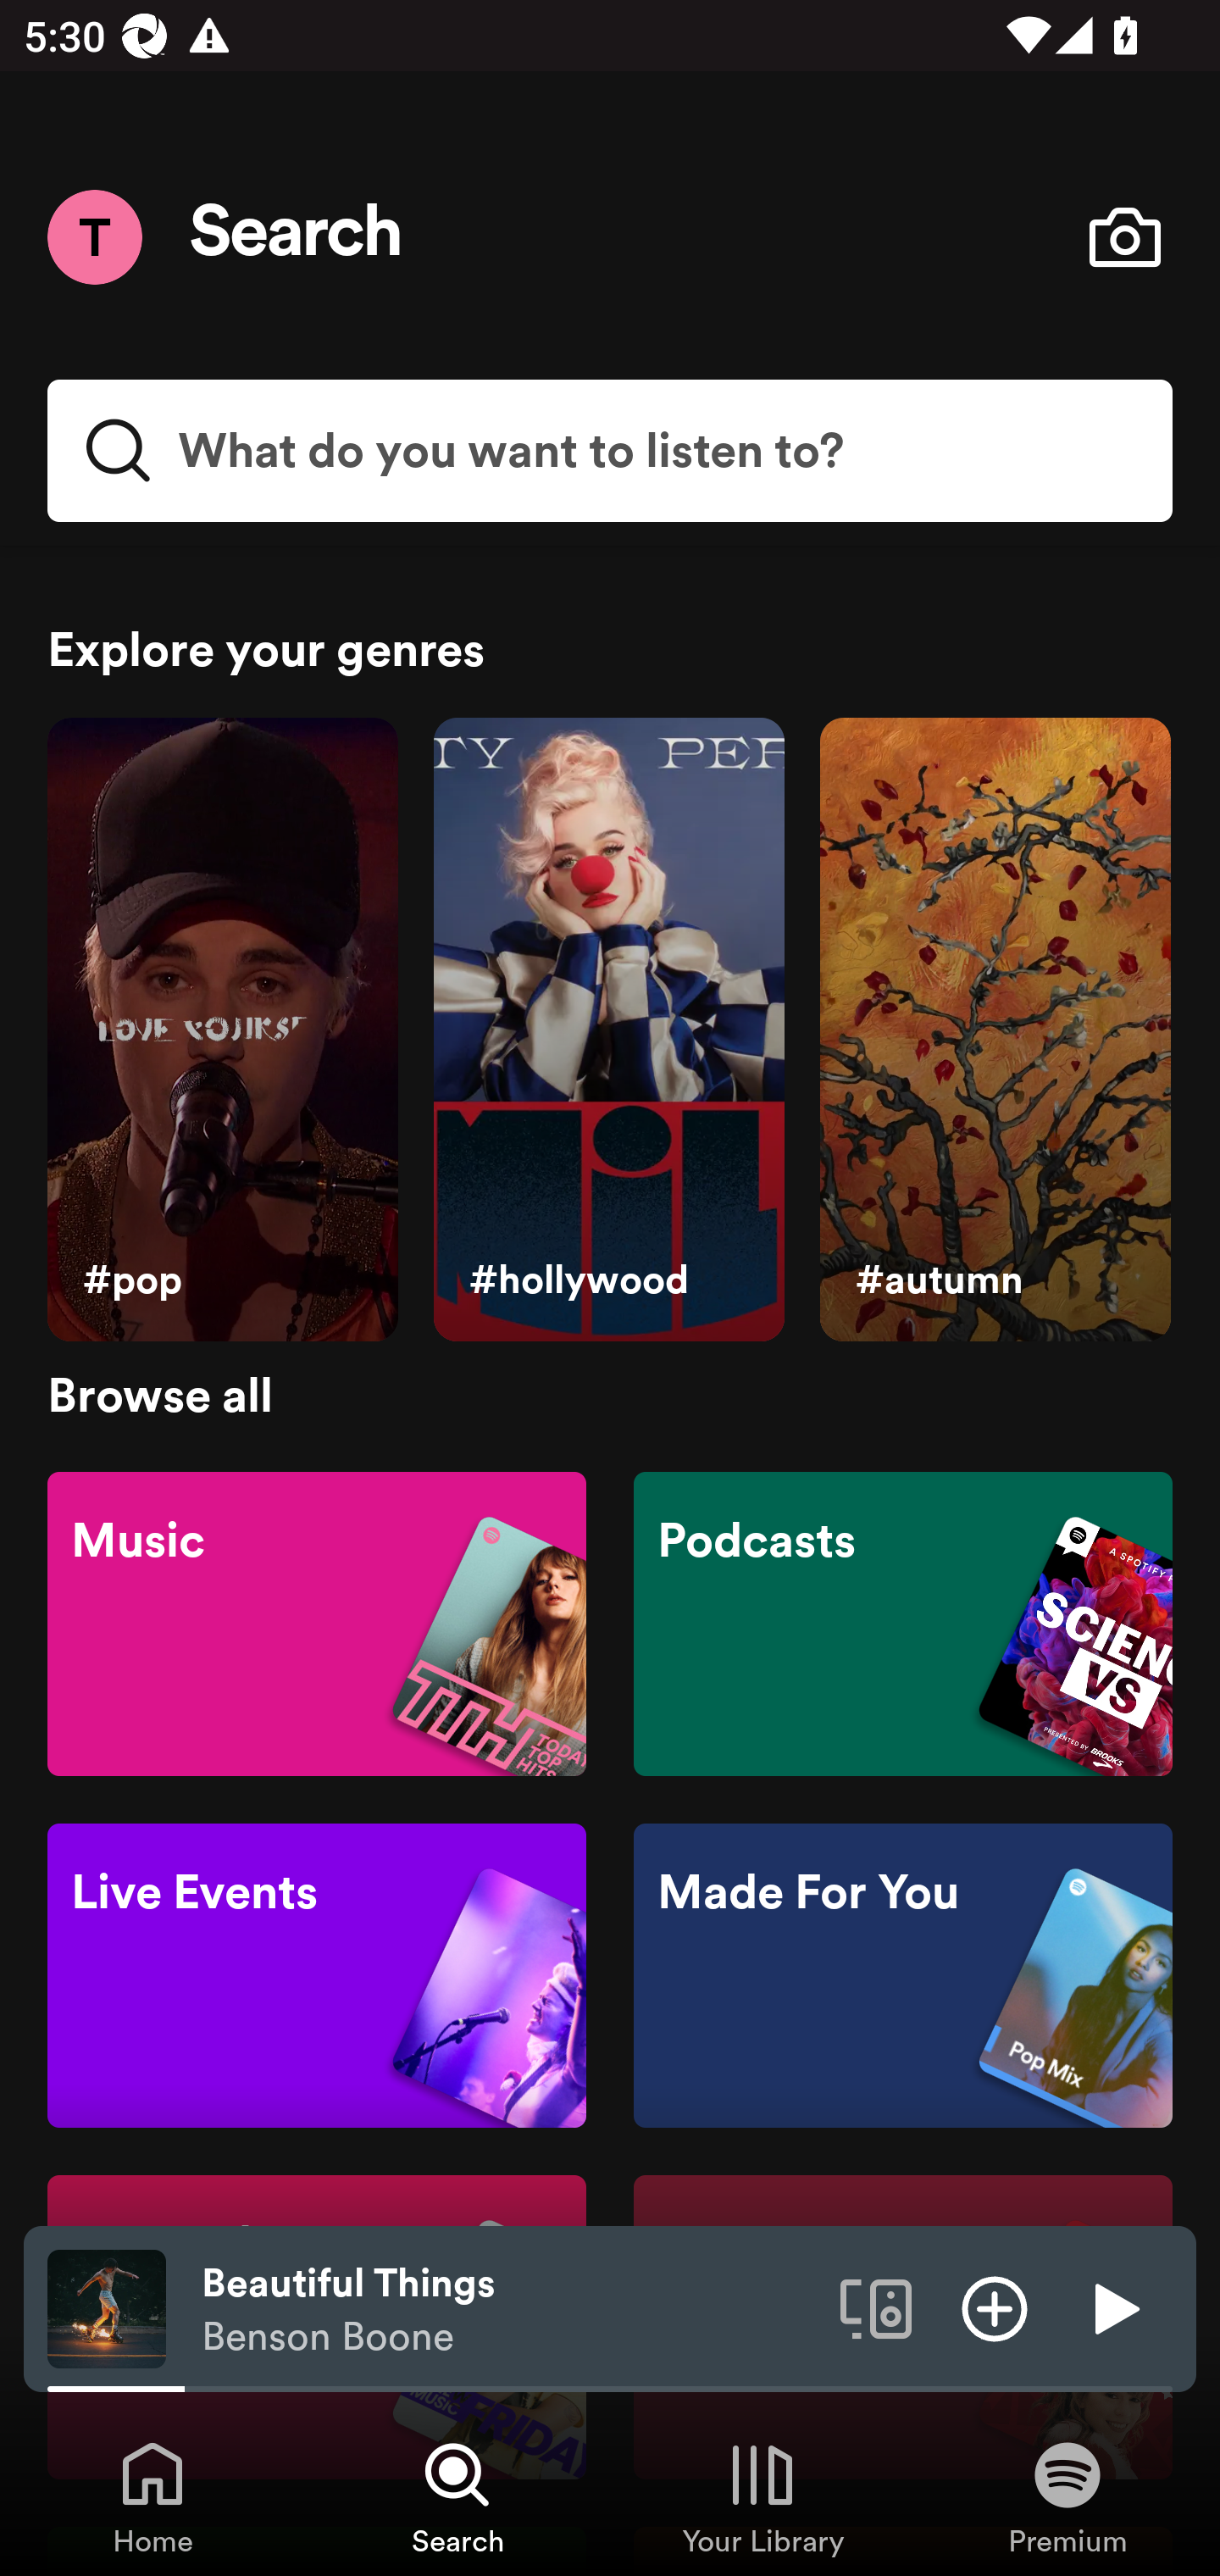 The width and height of the screenshot is (1220, 2576). What do you see at coordinates (152, 2496) in the screenshot?
I see `Home, Tab 1 of 4 Home Home` at bounding box center [152, 2496].